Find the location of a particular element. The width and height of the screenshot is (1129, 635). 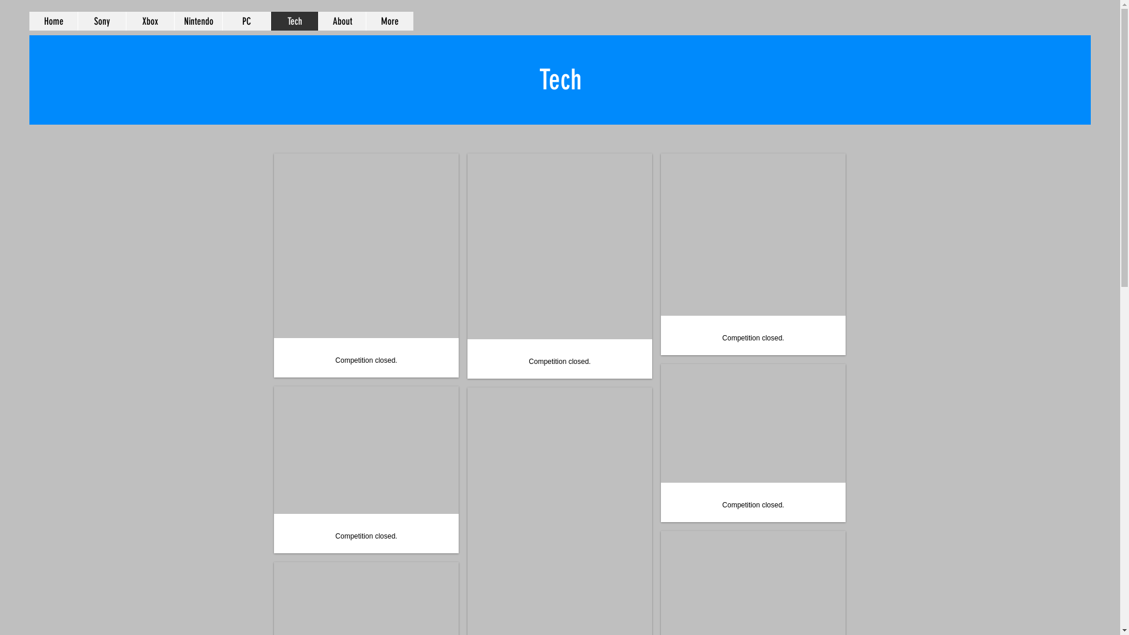

Tech is located at coordinates (294, 21).